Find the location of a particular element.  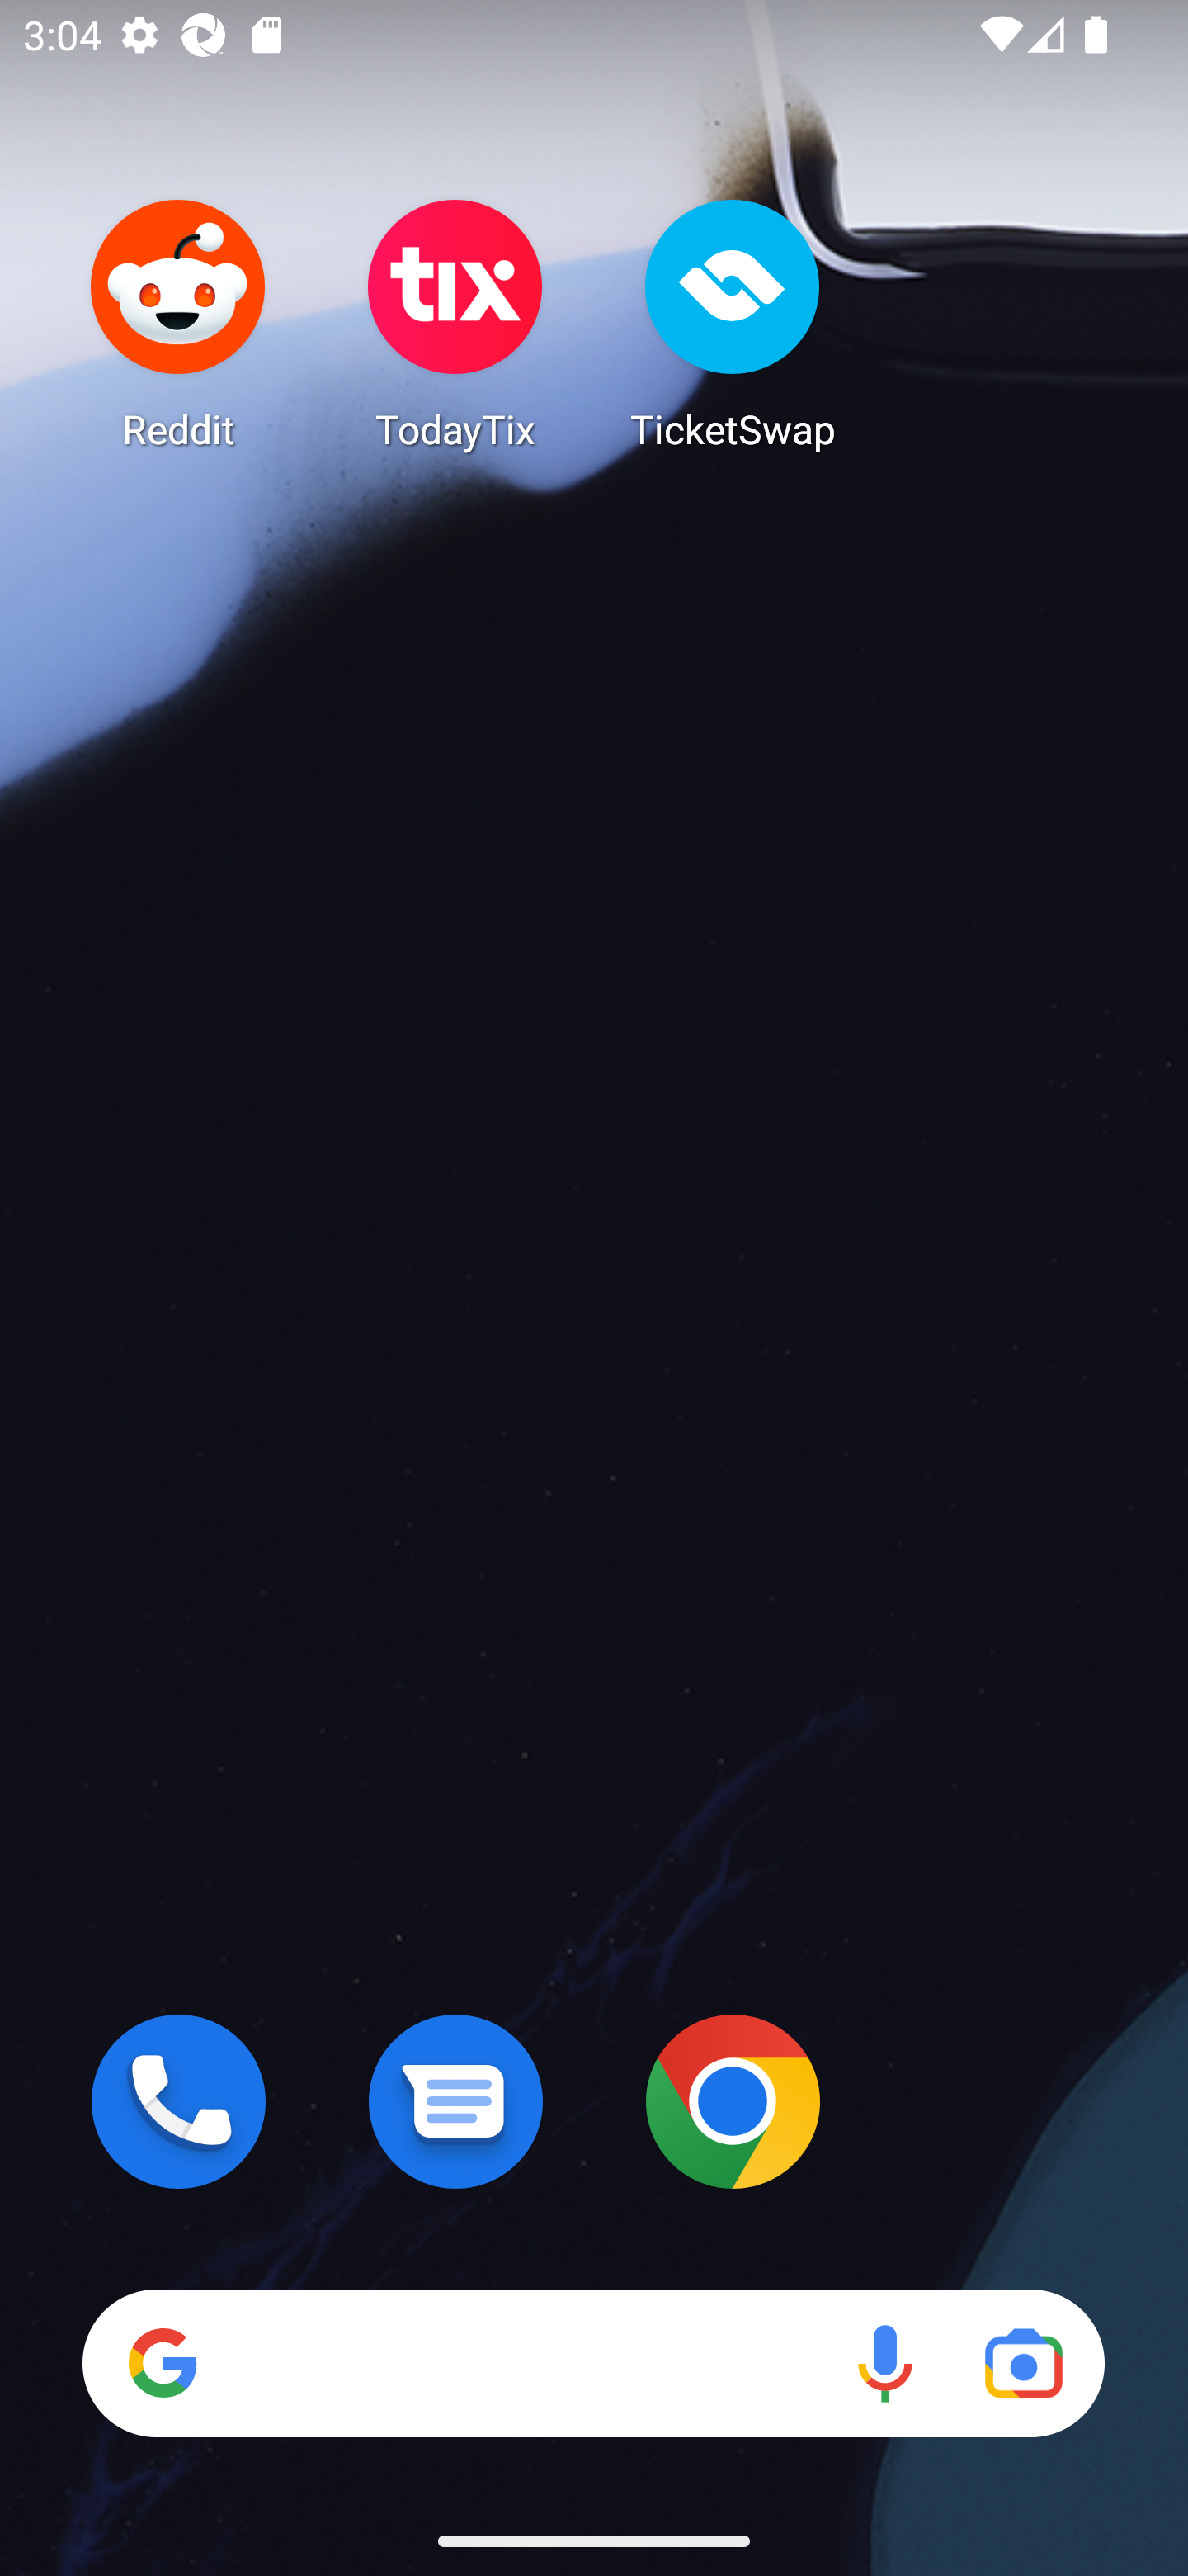

Voice search is located at coordinates (884, 2363).